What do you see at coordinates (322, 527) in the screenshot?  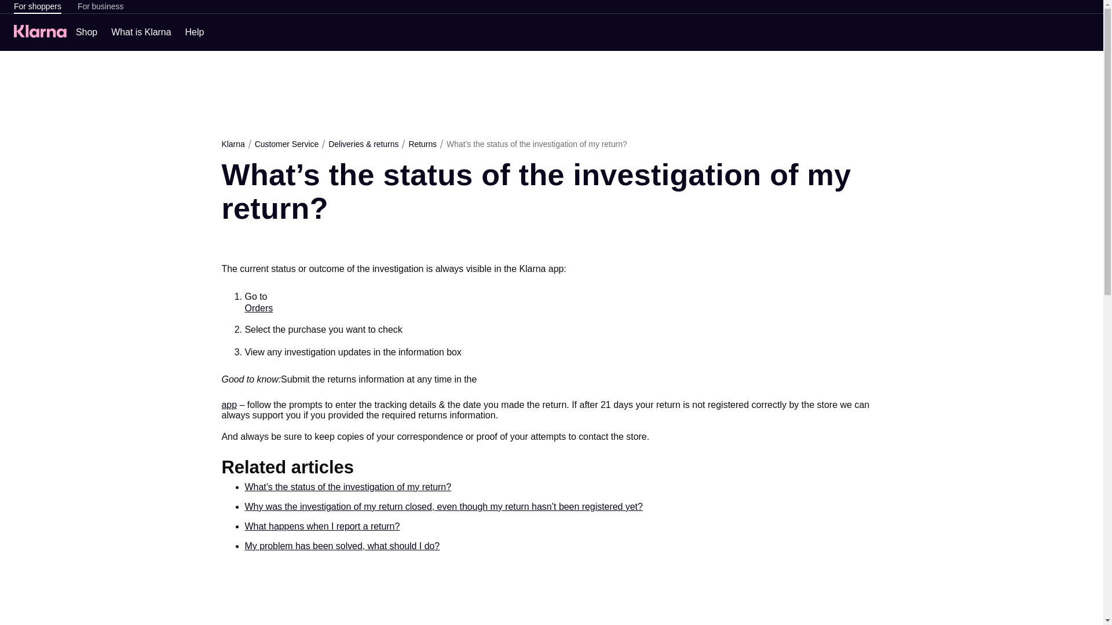 I see `What happens when I report a return?` at bounding box center [322, 527].